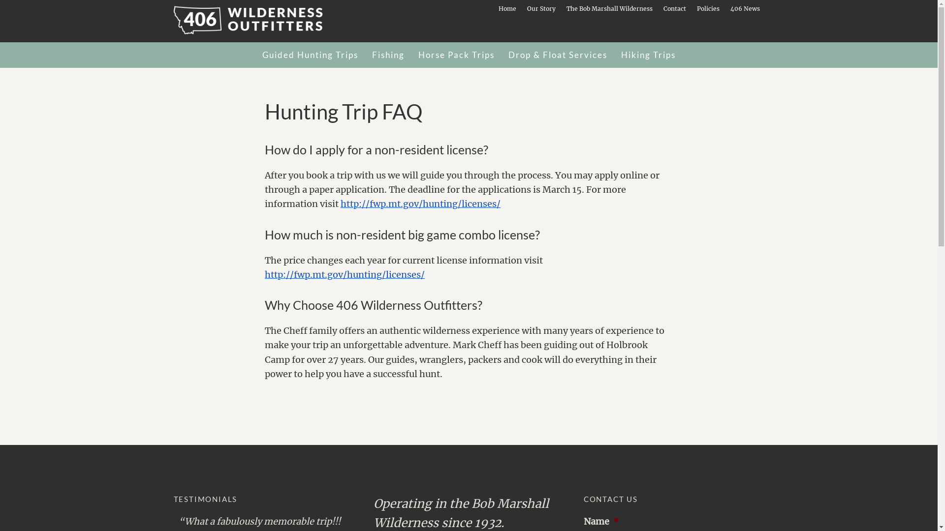 The height and width of the screenshot is (531, 945). What do you see at coordinates (388, 55) in the screenshot?
I see `Fishing` at bounding box center [388, 55].